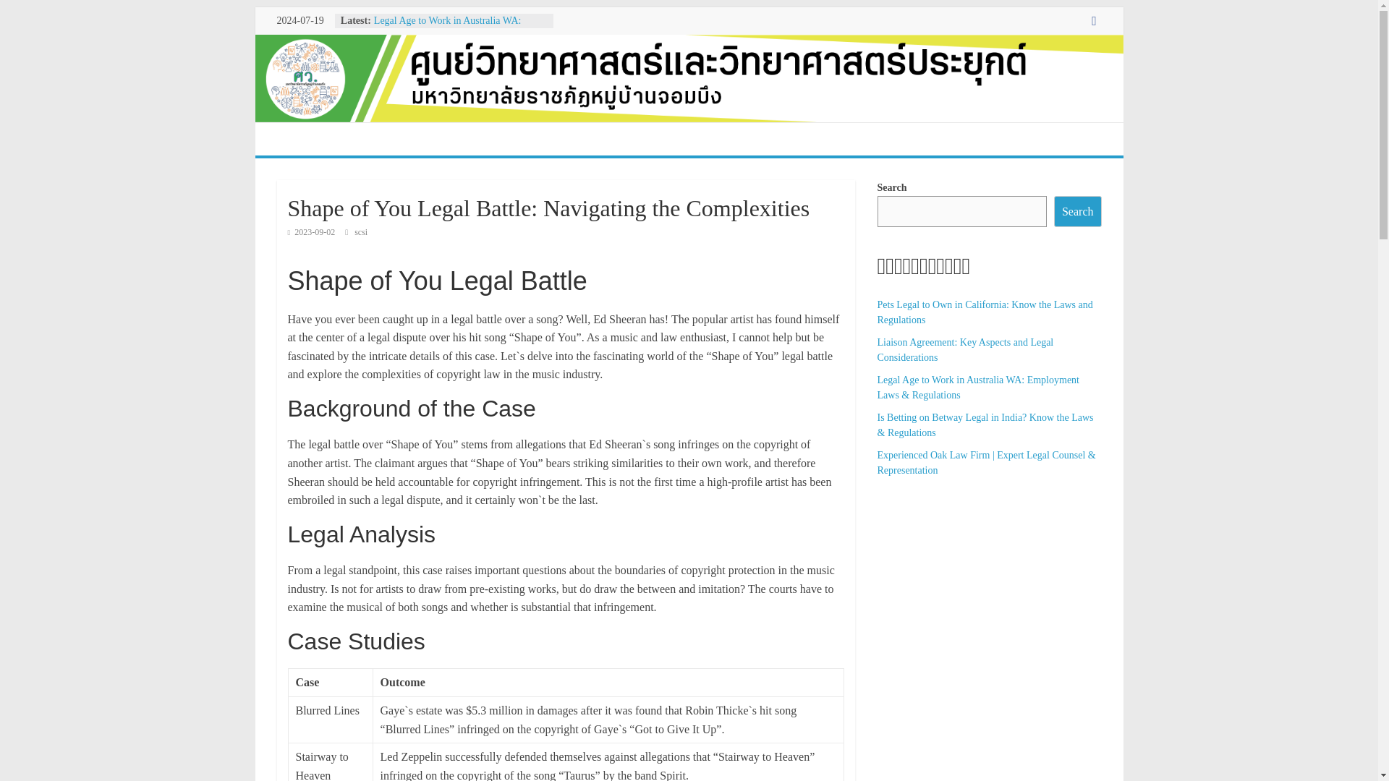 The width and height of the screenshot is (1389, 781). Describe the element at coordinates (360, 232) in the screenshot. I see `scsi` at that location.